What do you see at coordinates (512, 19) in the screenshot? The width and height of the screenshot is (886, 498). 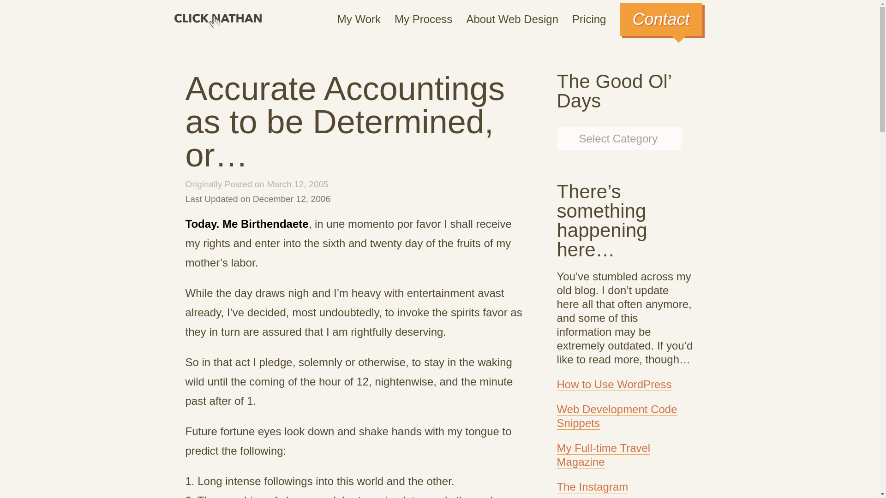 I see `About Web Design` at bounding box center [512, 19].